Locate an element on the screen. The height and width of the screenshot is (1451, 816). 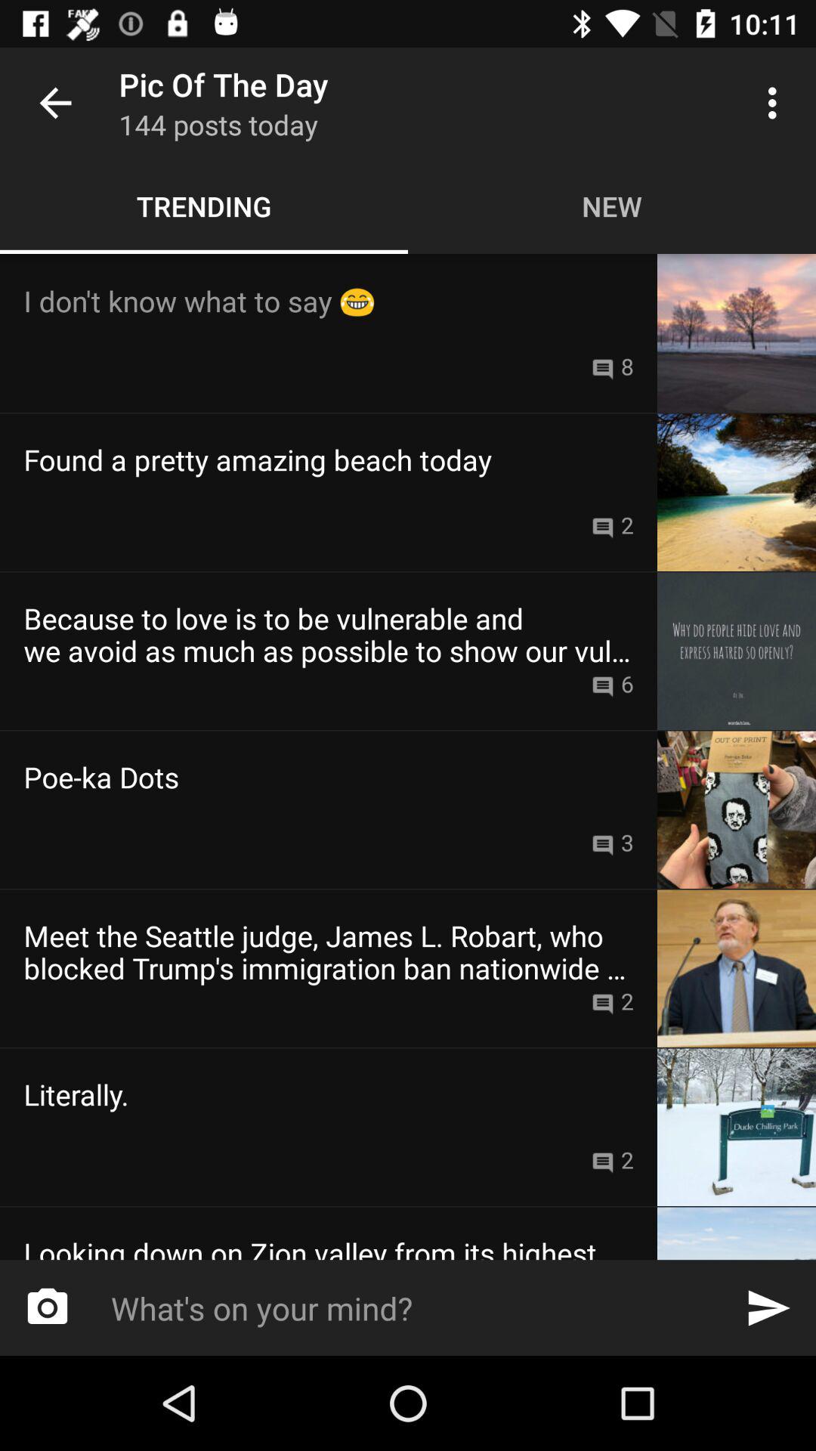
click icon below the looking down on item is located at coordinates (402, 1307).